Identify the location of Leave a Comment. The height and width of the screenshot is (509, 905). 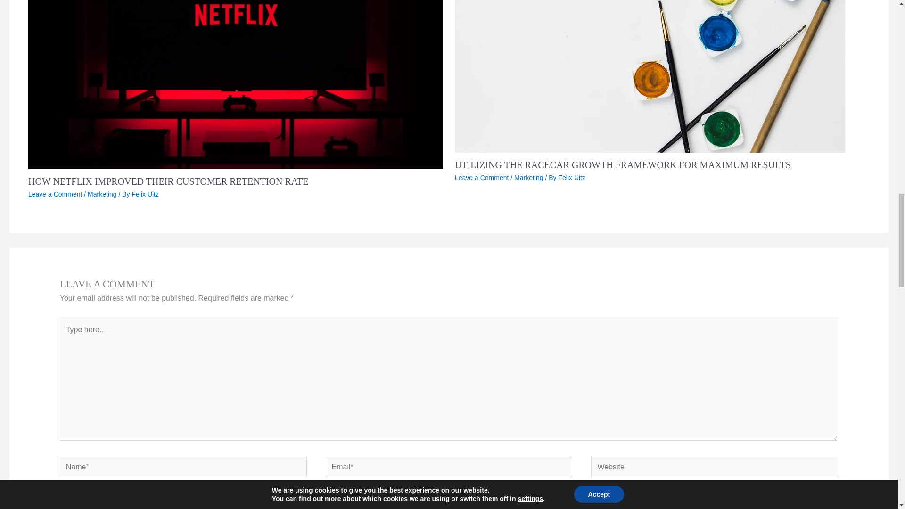
(55, 194).